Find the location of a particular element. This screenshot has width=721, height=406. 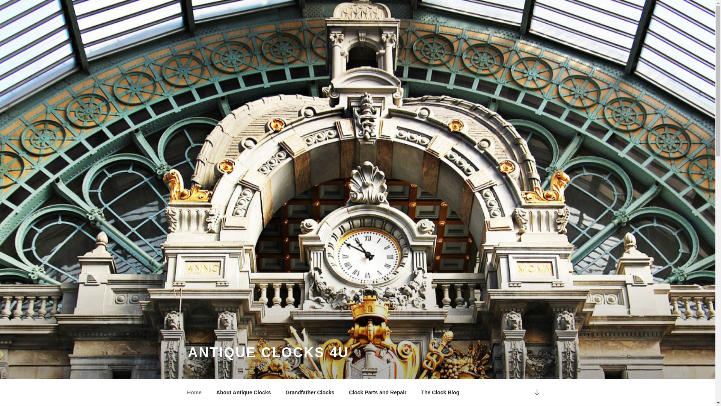

The Clock Blog is located at coordinates (440, 392).